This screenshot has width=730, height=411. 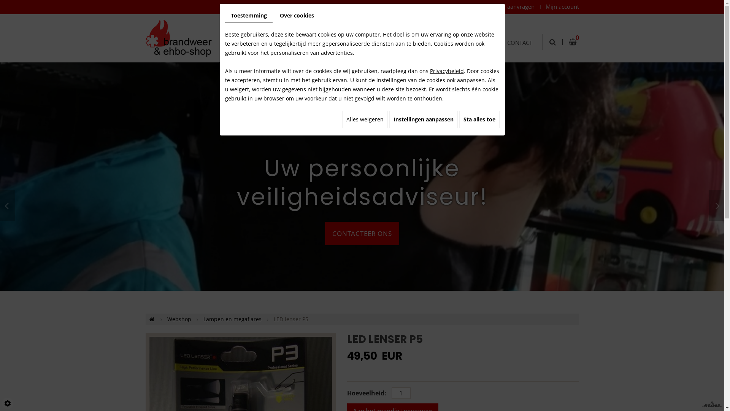 I want to click on Instellingen aanpassen, so click(x=424, y=119).